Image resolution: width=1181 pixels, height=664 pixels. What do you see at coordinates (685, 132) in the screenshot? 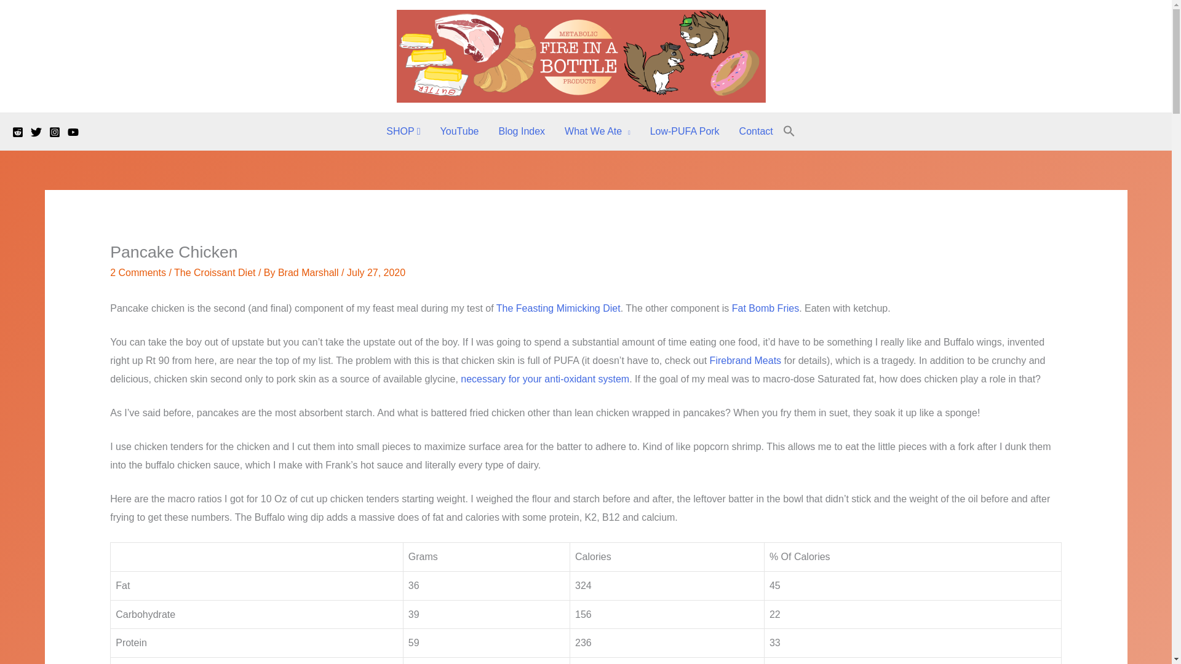
I see `Low-PUFA Pork` at bounding box center [685, 132].